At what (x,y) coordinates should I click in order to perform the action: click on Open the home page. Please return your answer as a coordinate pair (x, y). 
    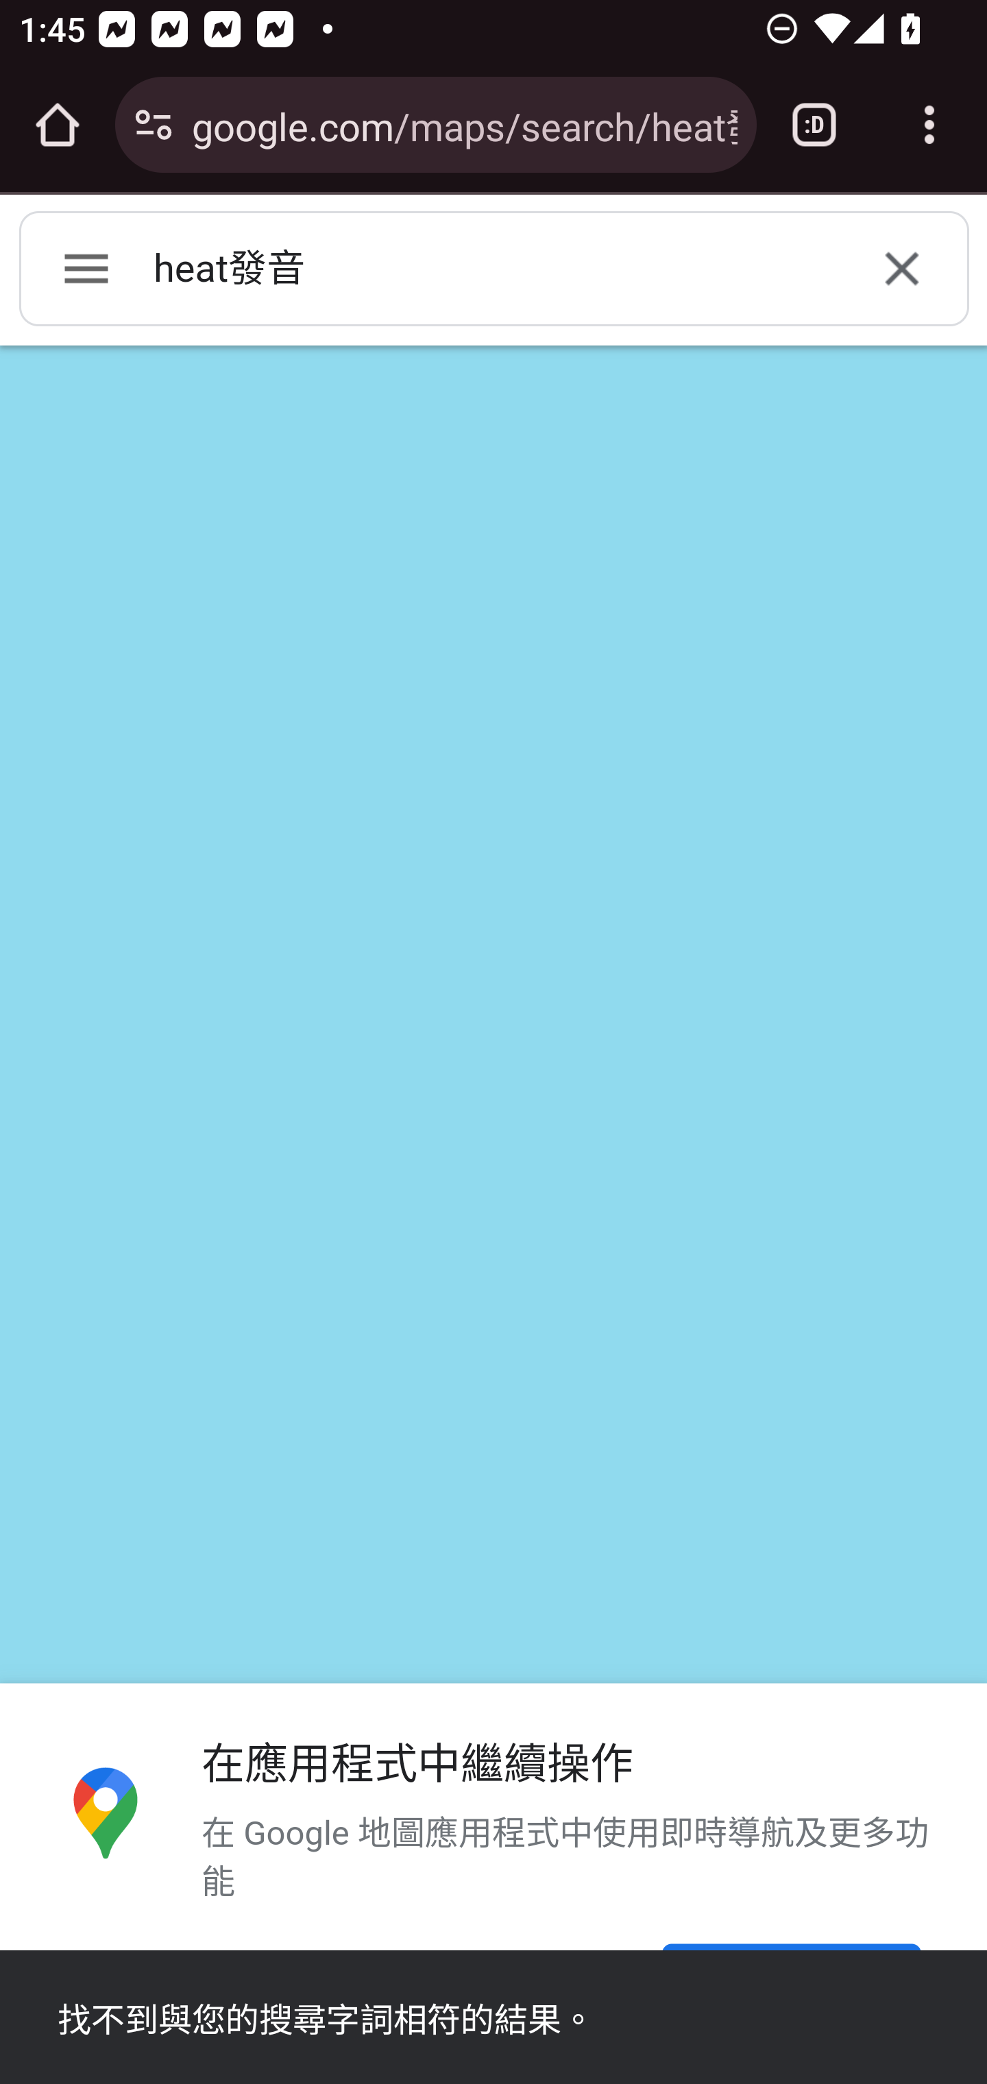
    Looking at the image, I should click on (58, 125).